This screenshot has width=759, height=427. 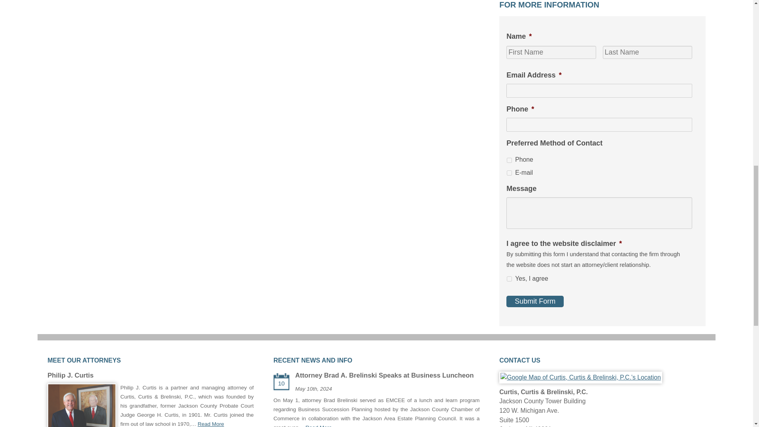 What do you see at coordinates (509, 172) in the screenshot?
I see `E-mail` at bounding box center [509, 172].